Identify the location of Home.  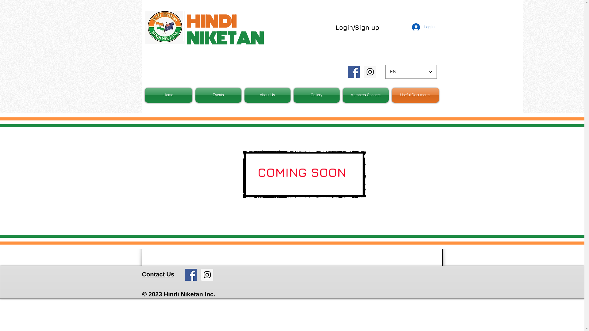
(169, 95).